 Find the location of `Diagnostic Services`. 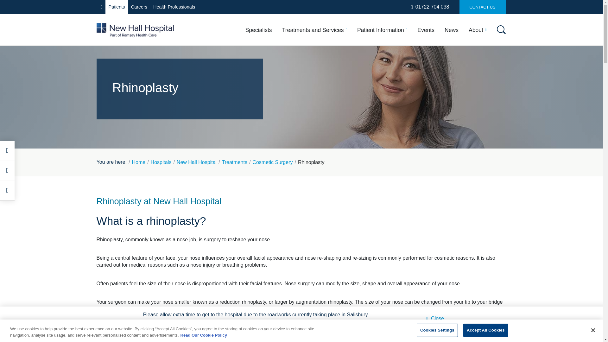

Diagnostic Services is located at coordinates (210, 87).